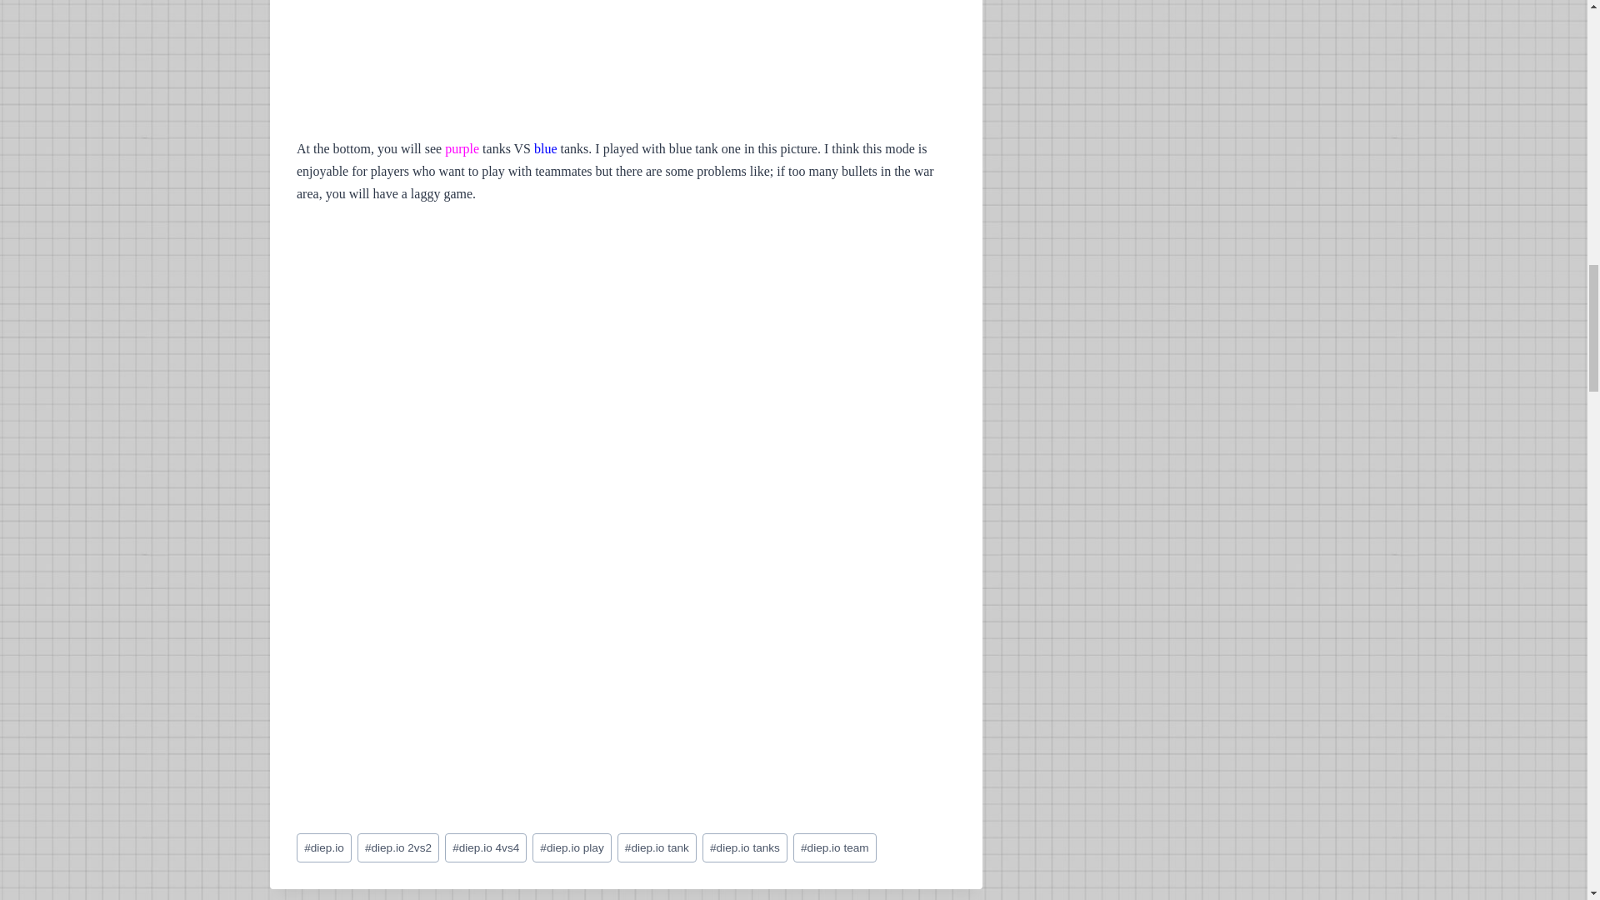 The image size is (1600, 900). Describe the element at coordinates (323, 847) in the screenshot. I see `diep.io` at that location.